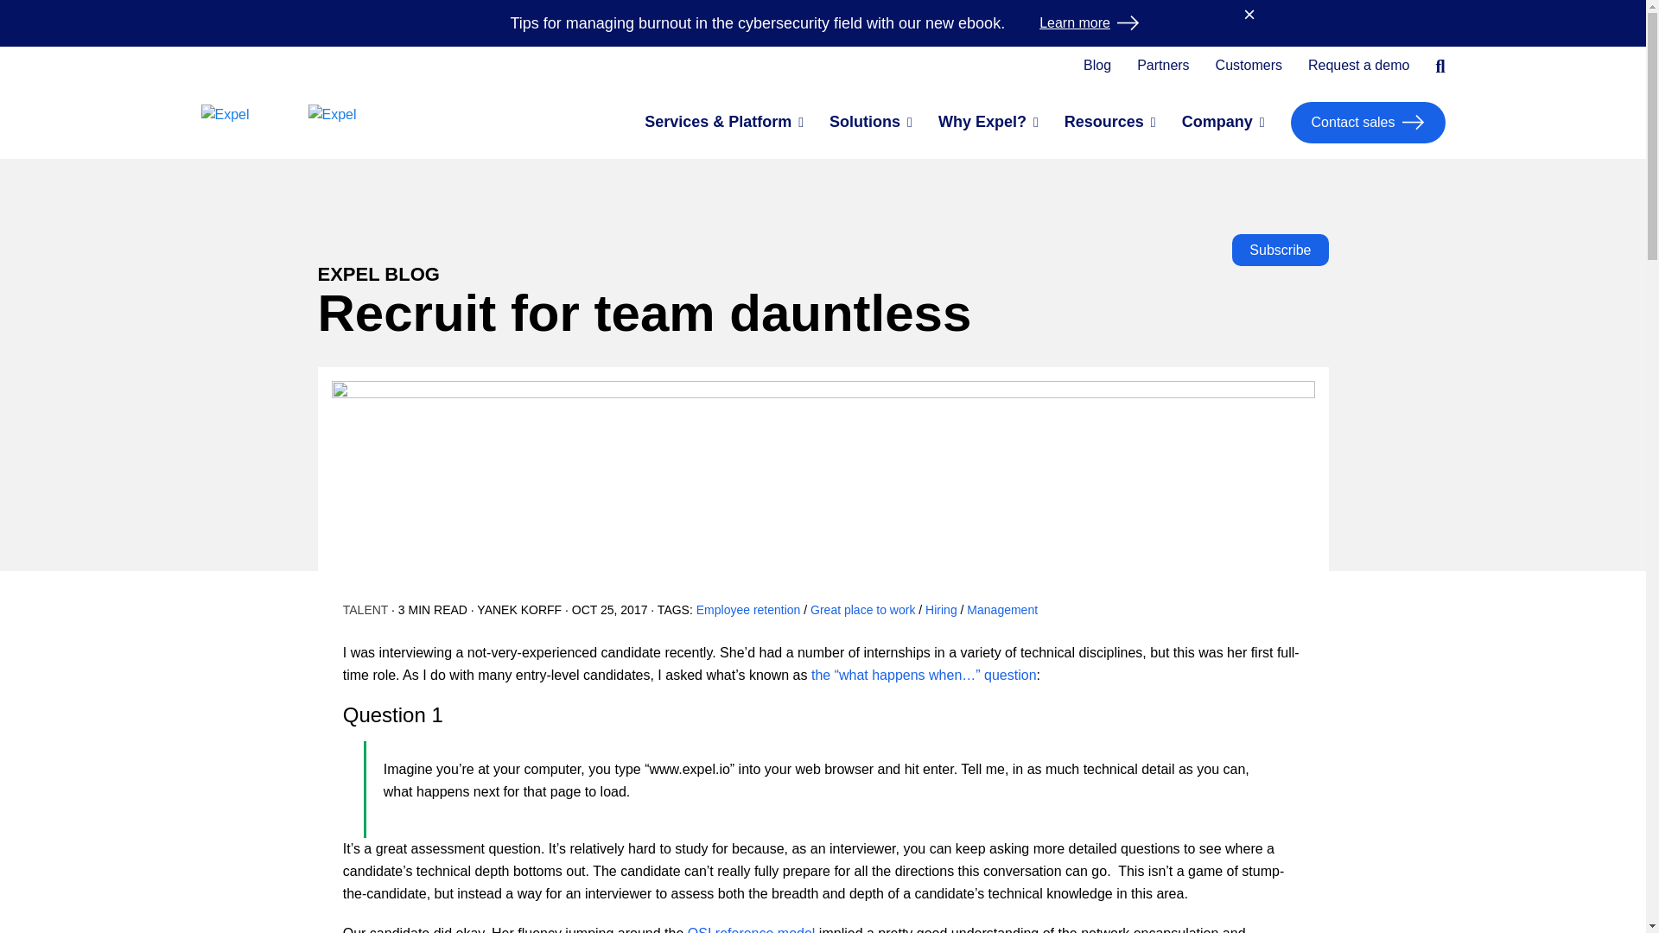 The image size is (1659, 933). Describe the element at coordinates (865, 123) in the screenshot. I see `Solutions` at that location.